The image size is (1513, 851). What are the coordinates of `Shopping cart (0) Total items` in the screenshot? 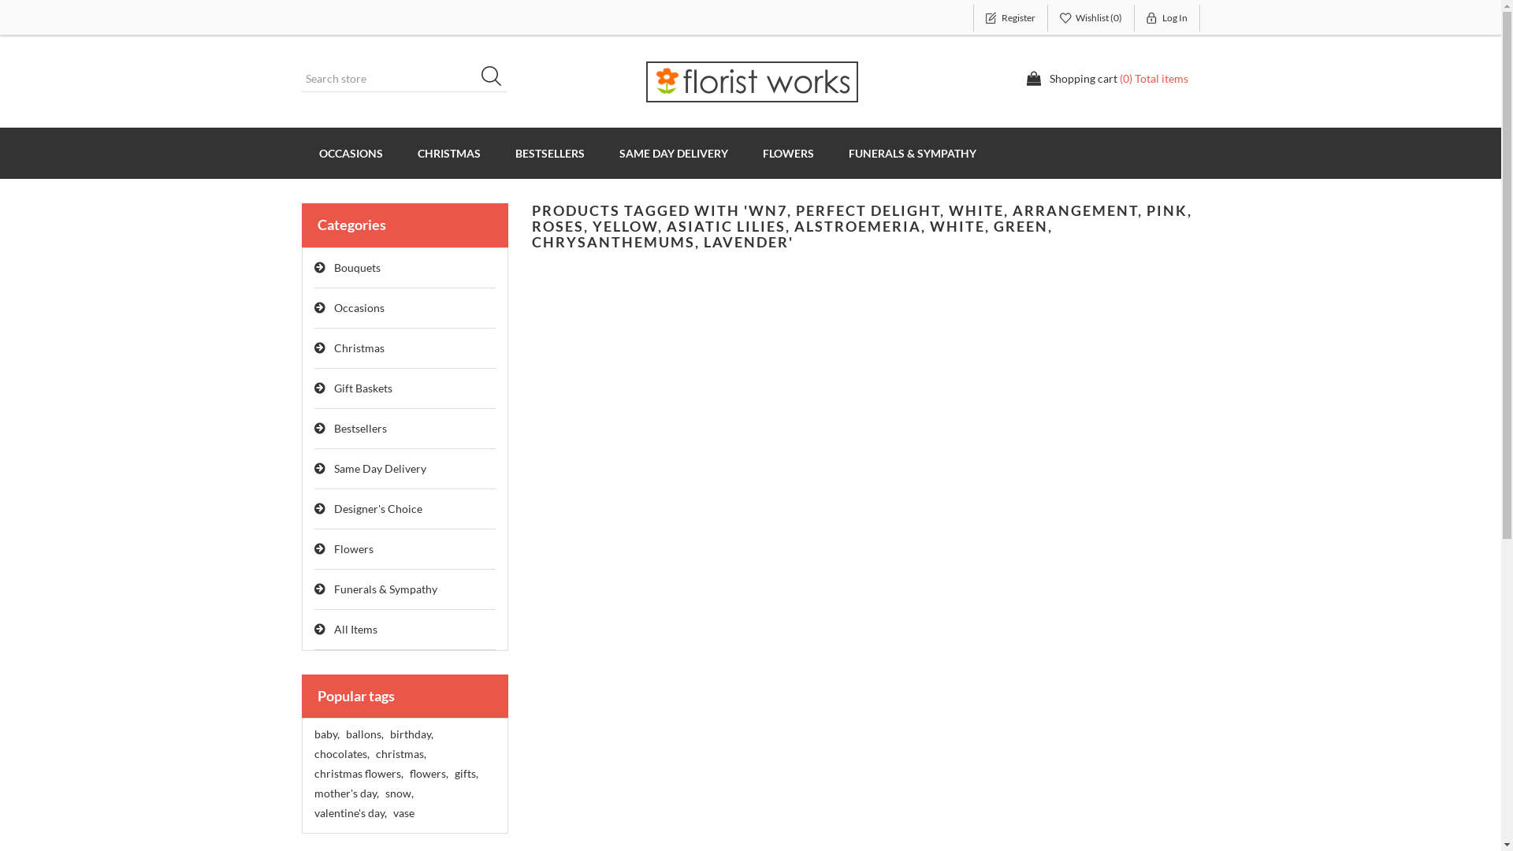 It's located at (1107, 79).